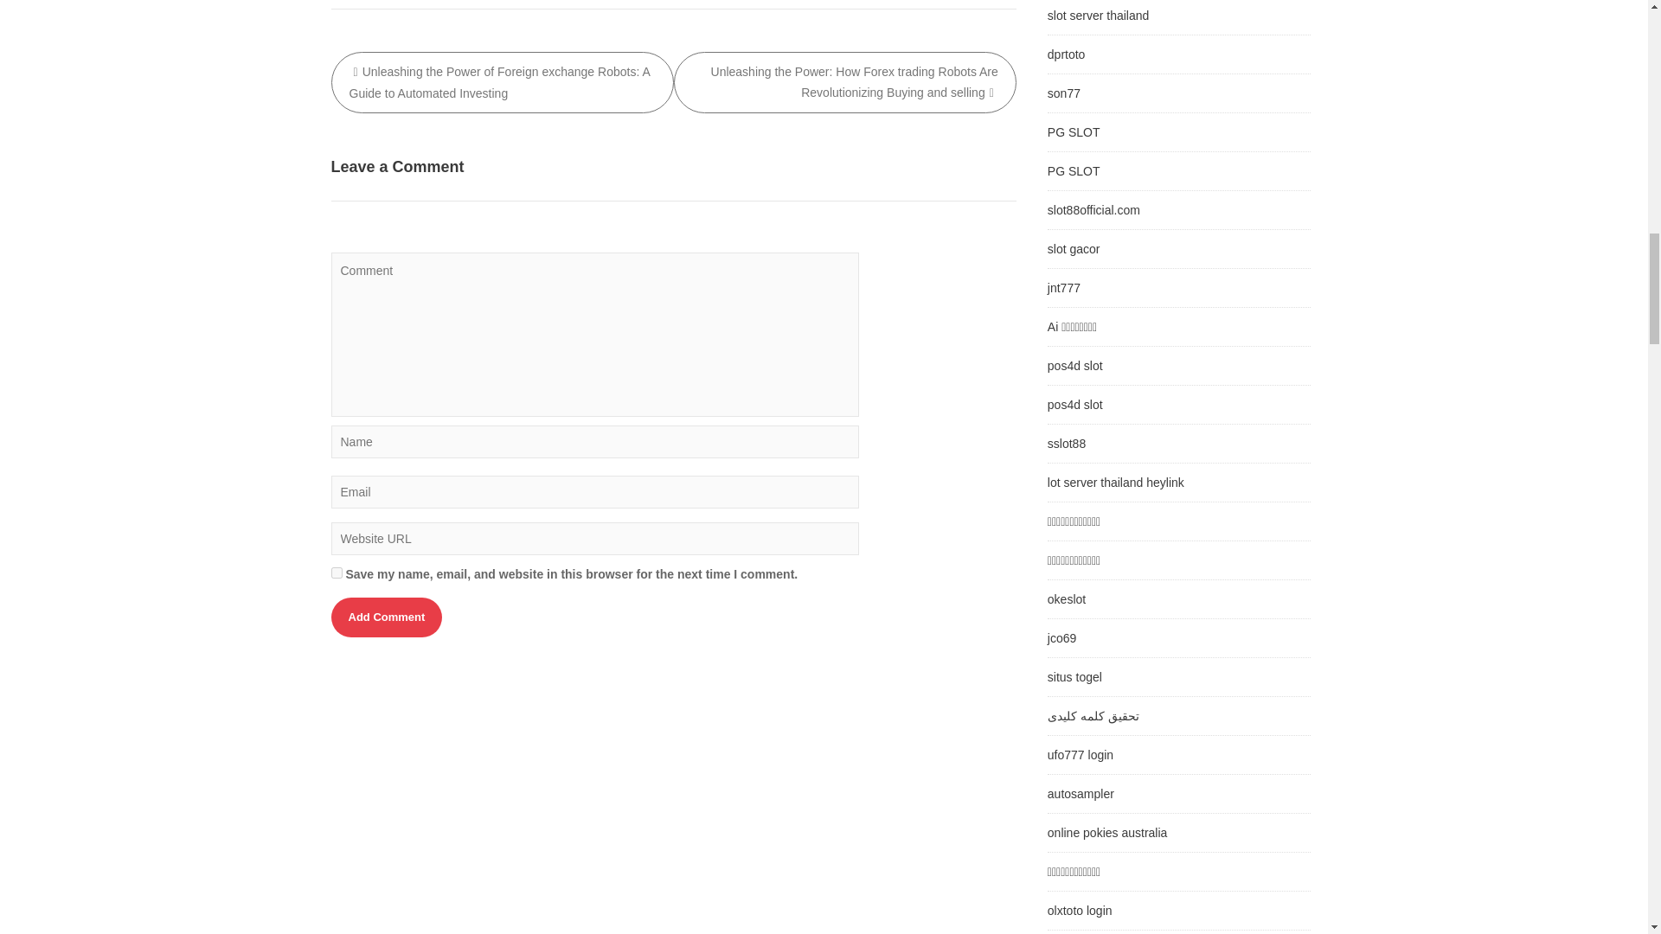 This screenshot has width=1661, height=934. What do you see at coordinates (386, 617) in the screenshot?
I see `Add Comment` at bounding box center [386, 617].